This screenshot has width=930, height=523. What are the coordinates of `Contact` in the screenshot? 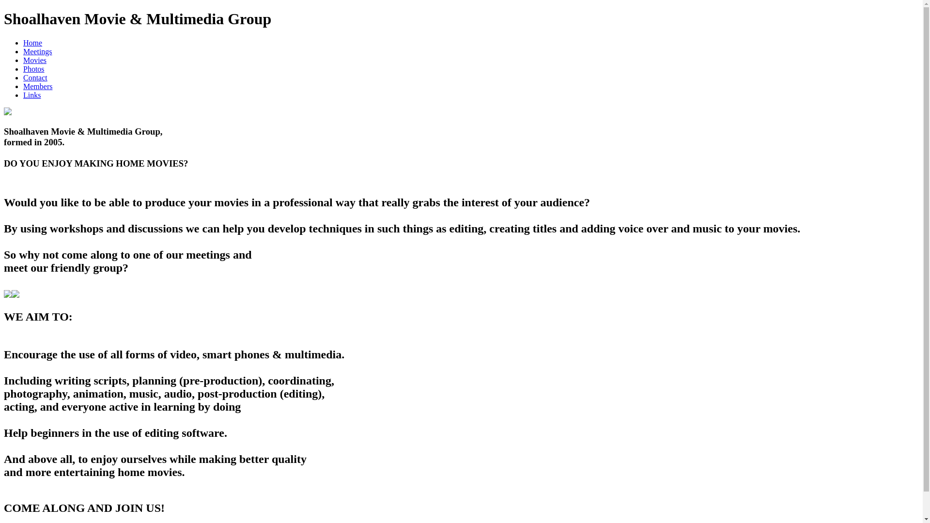 It's located at (35, 77).